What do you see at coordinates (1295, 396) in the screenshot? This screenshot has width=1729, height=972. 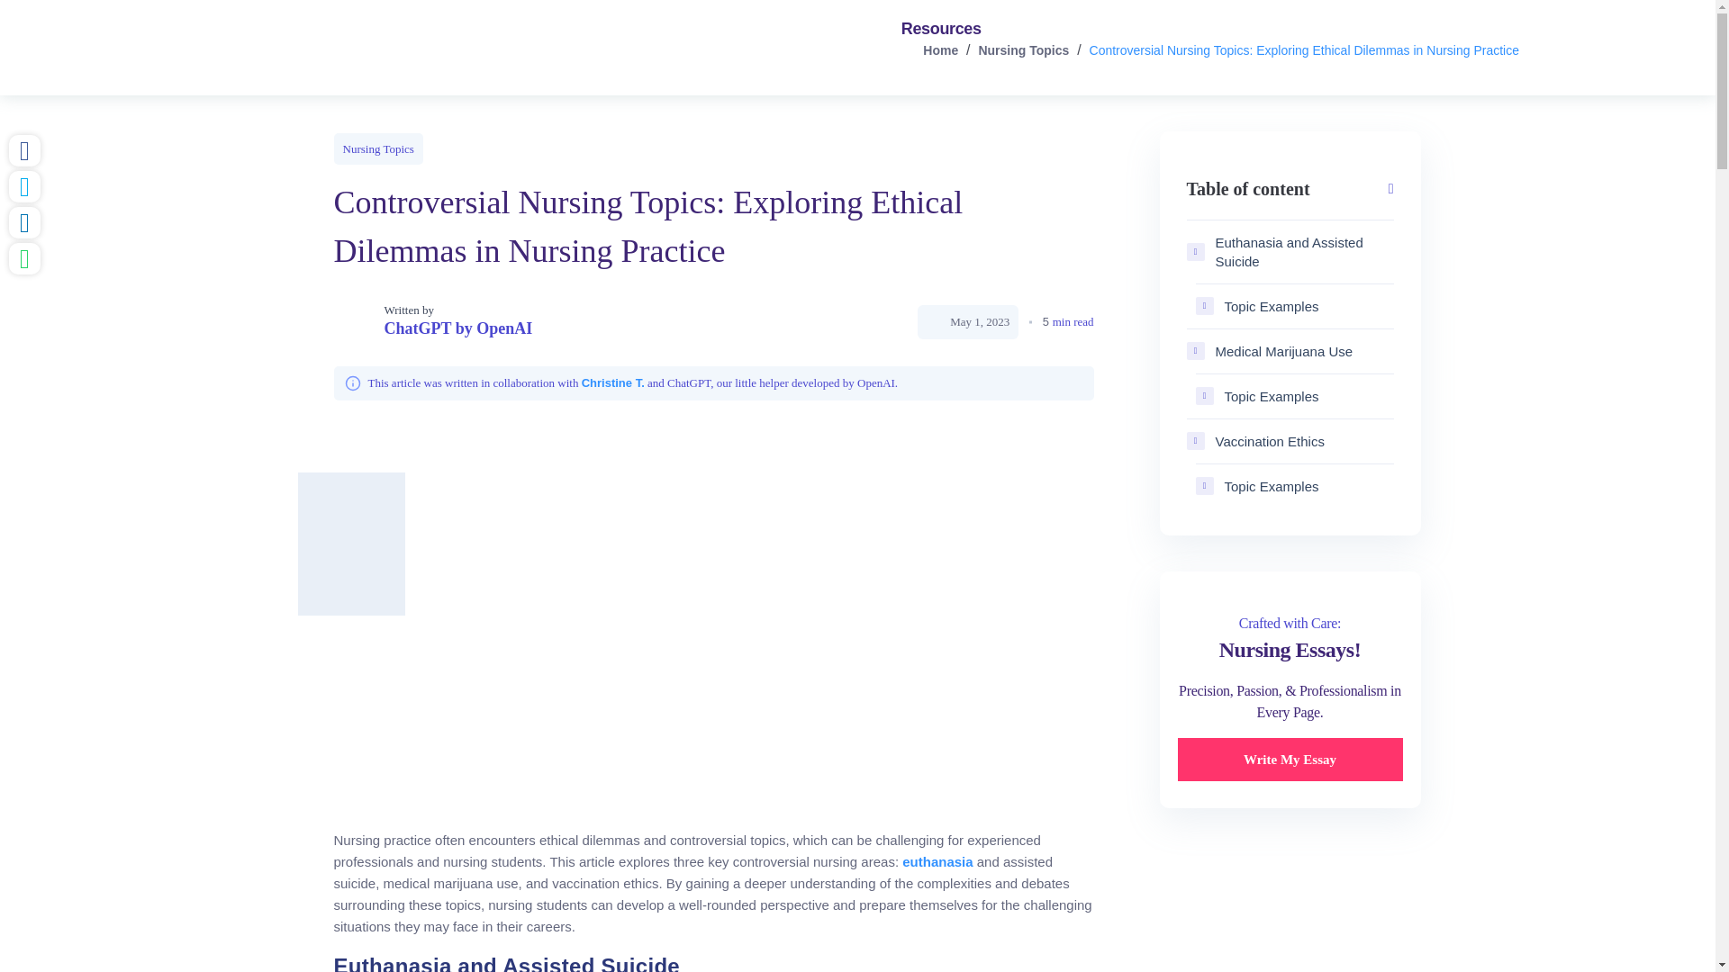 I see `Topic Examples` at bounding box center [1295, 396].